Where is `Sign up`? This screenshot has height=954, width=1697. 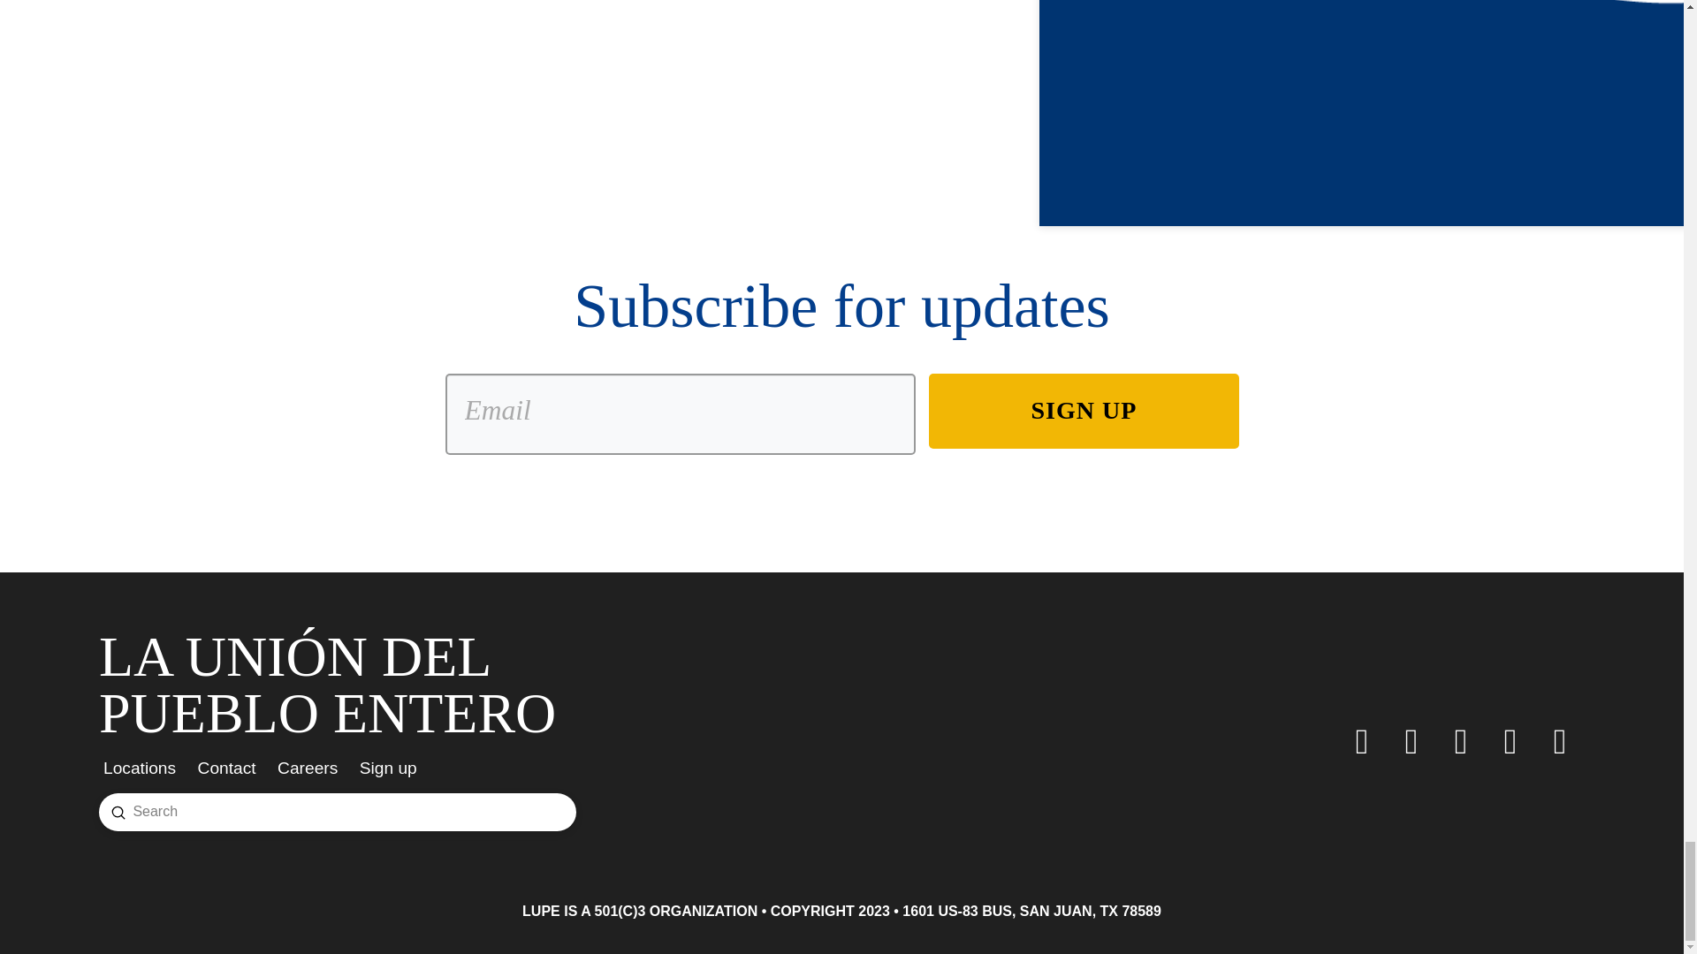
Sign up is located at coordinates (394, 767).